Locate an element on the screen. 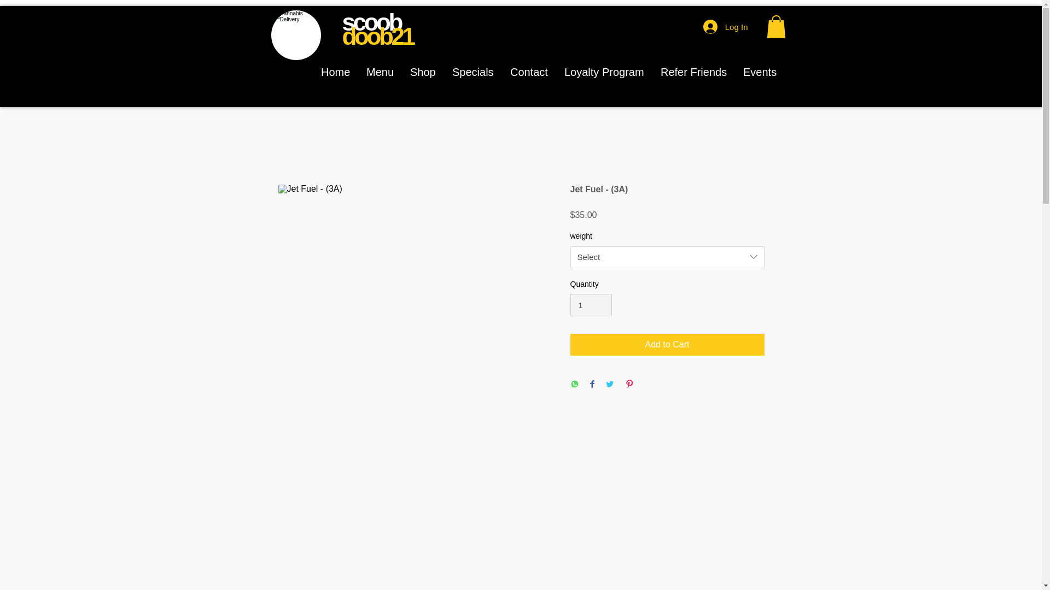 The image size is (1050, 590). Refer Friends is located at coordinates (693, 72).